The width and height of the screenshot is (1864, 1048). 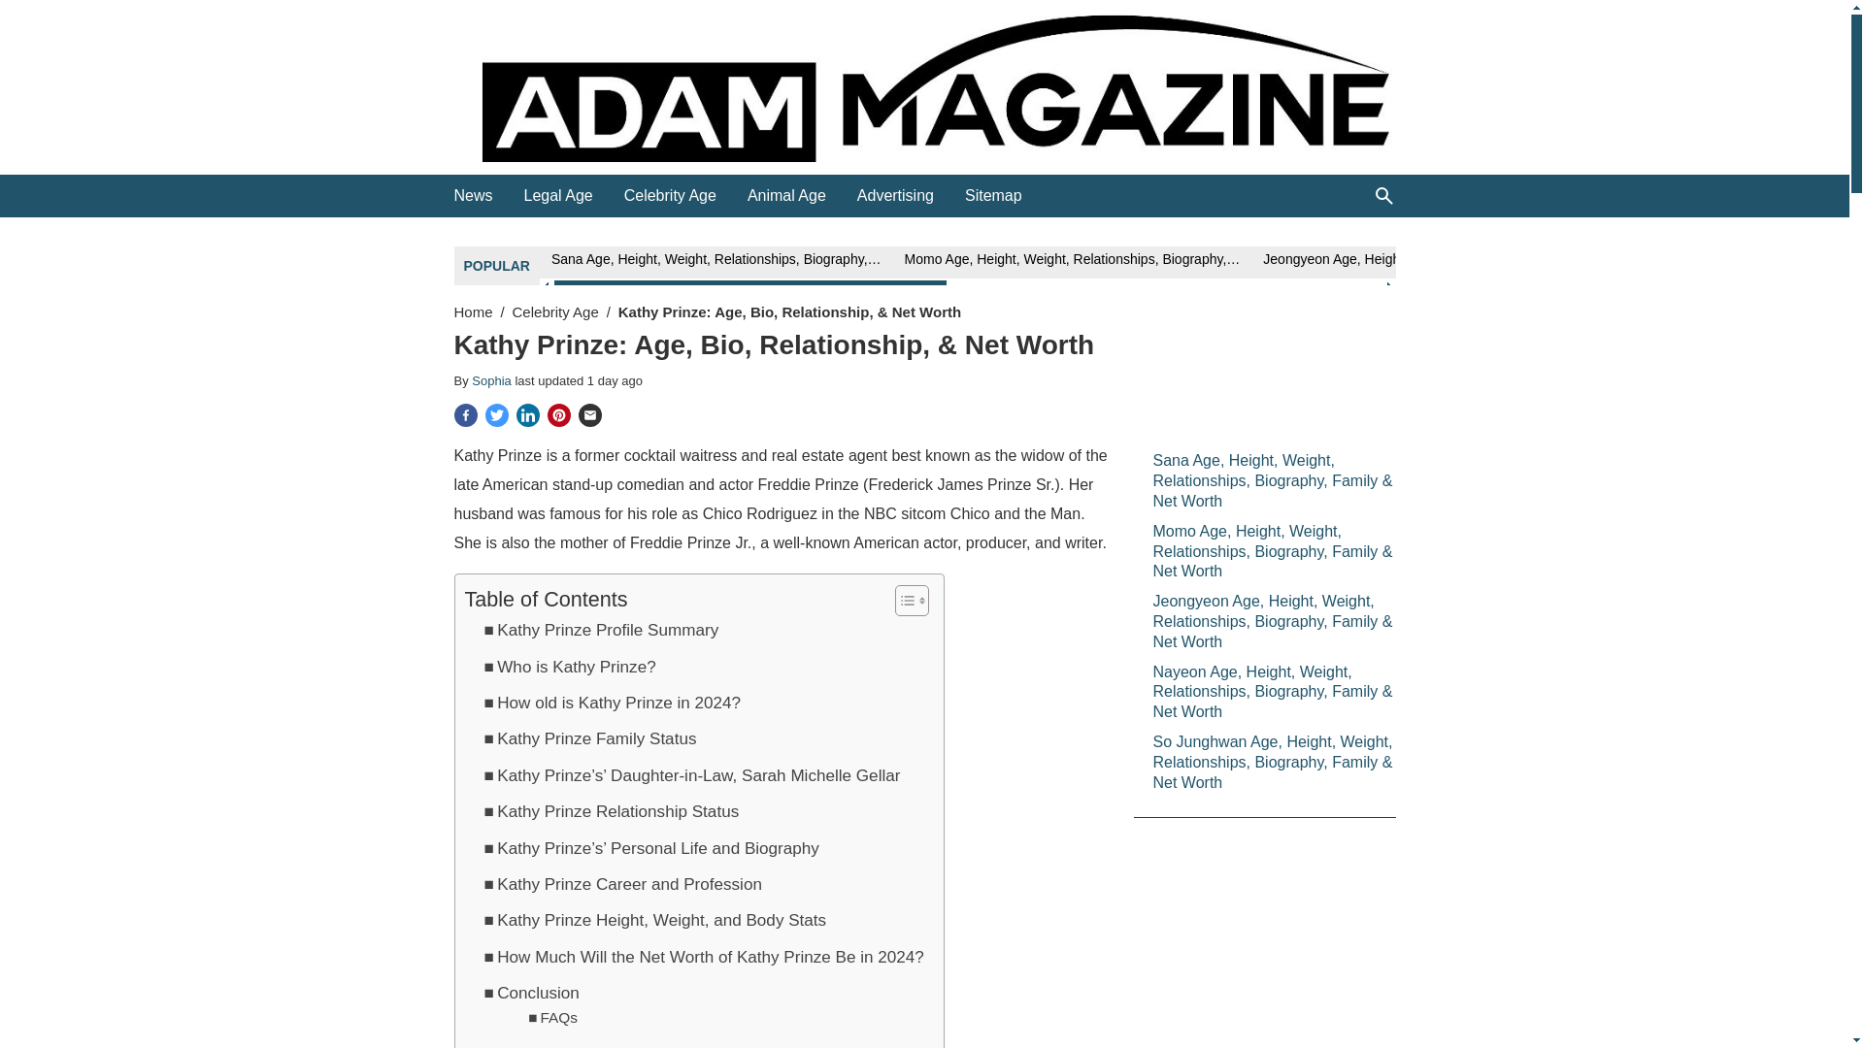 I want to click on Celebrity Age, so click(x=555, y=312).